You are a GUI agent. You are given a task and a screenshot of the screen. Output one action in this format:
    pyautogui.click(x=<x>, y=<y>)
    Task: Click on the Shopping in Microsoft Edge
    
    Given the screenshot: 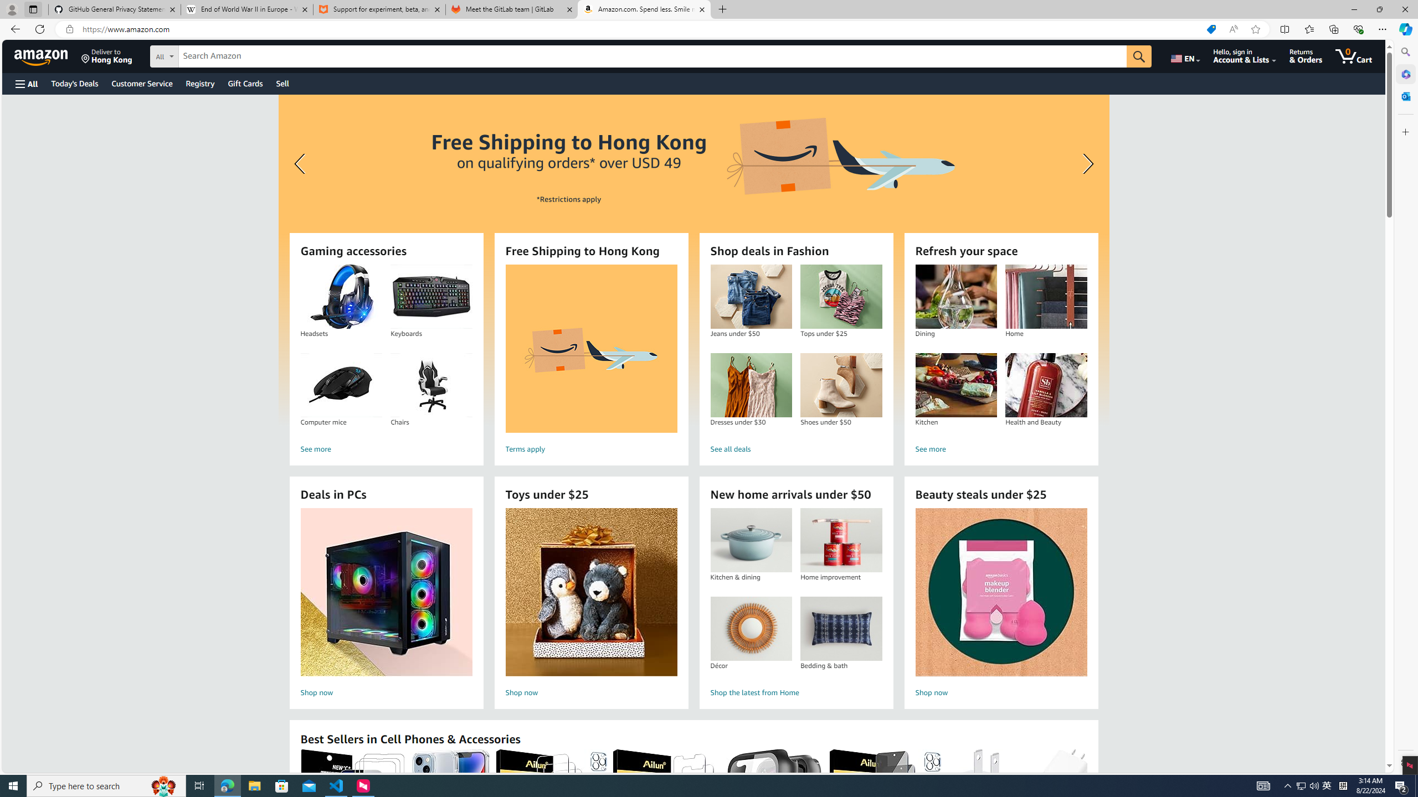 What is the action you would take?
    pyautogui.click(x=1211, y=29)
    